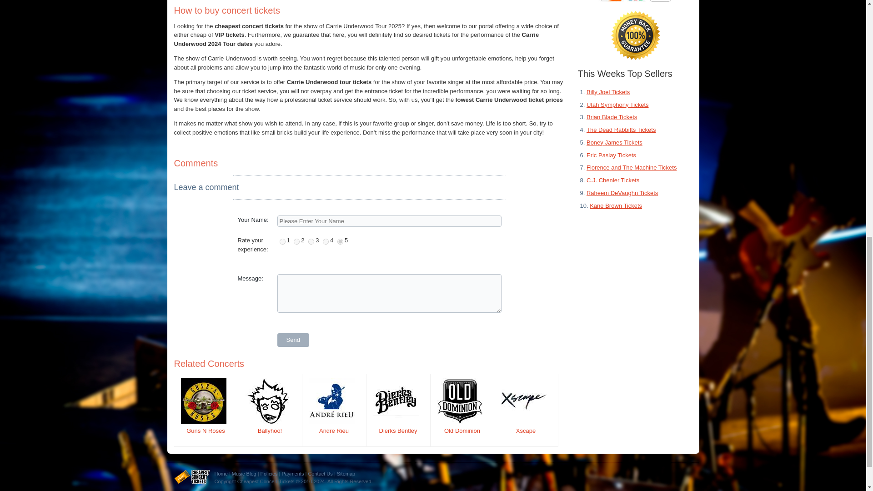 This screenshot has width=873, height=491. Describe the element at coordinates (293, 473) in the screenshot. I see `Payments` at that location.